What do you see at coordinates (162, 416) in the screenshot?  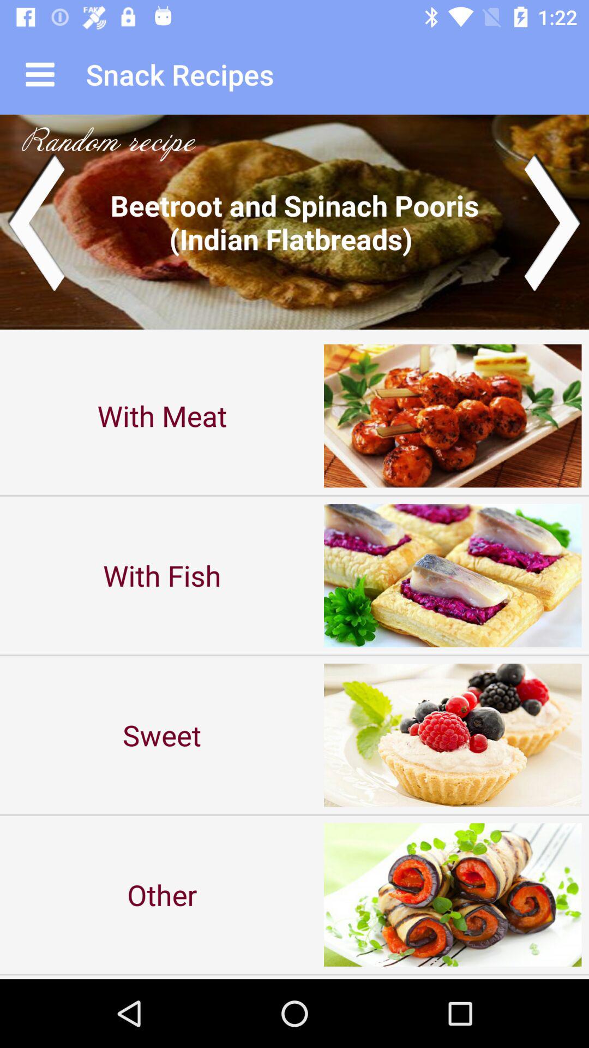 I see `select with meat item` at bounding box center [162, 416].